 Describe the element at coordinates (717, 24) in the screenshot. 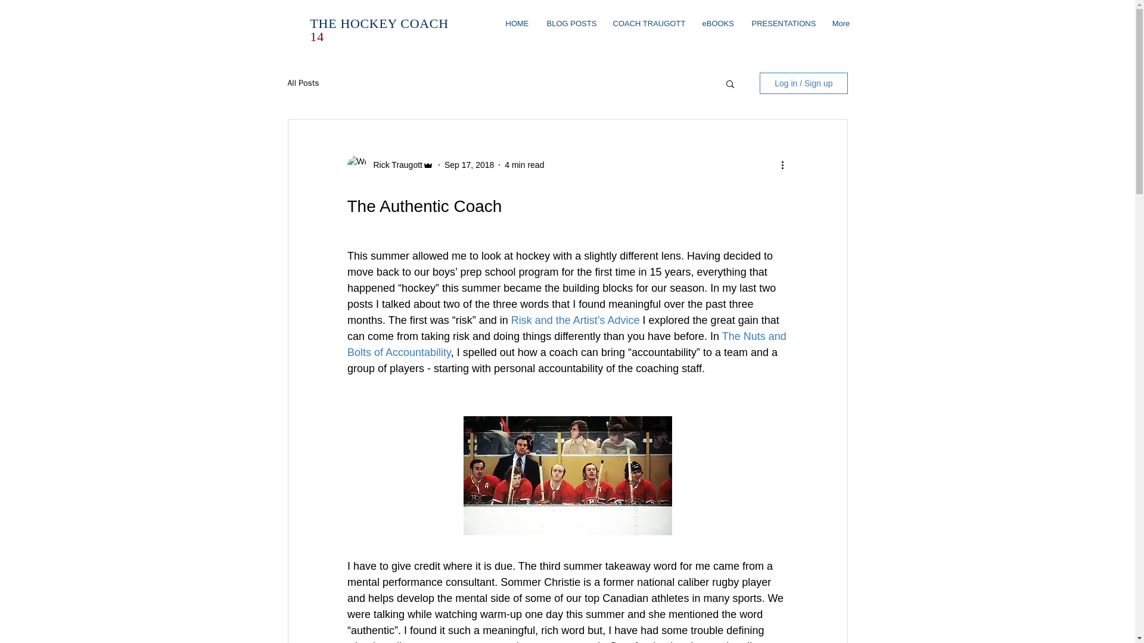

I see `eBOOKS` at that location.